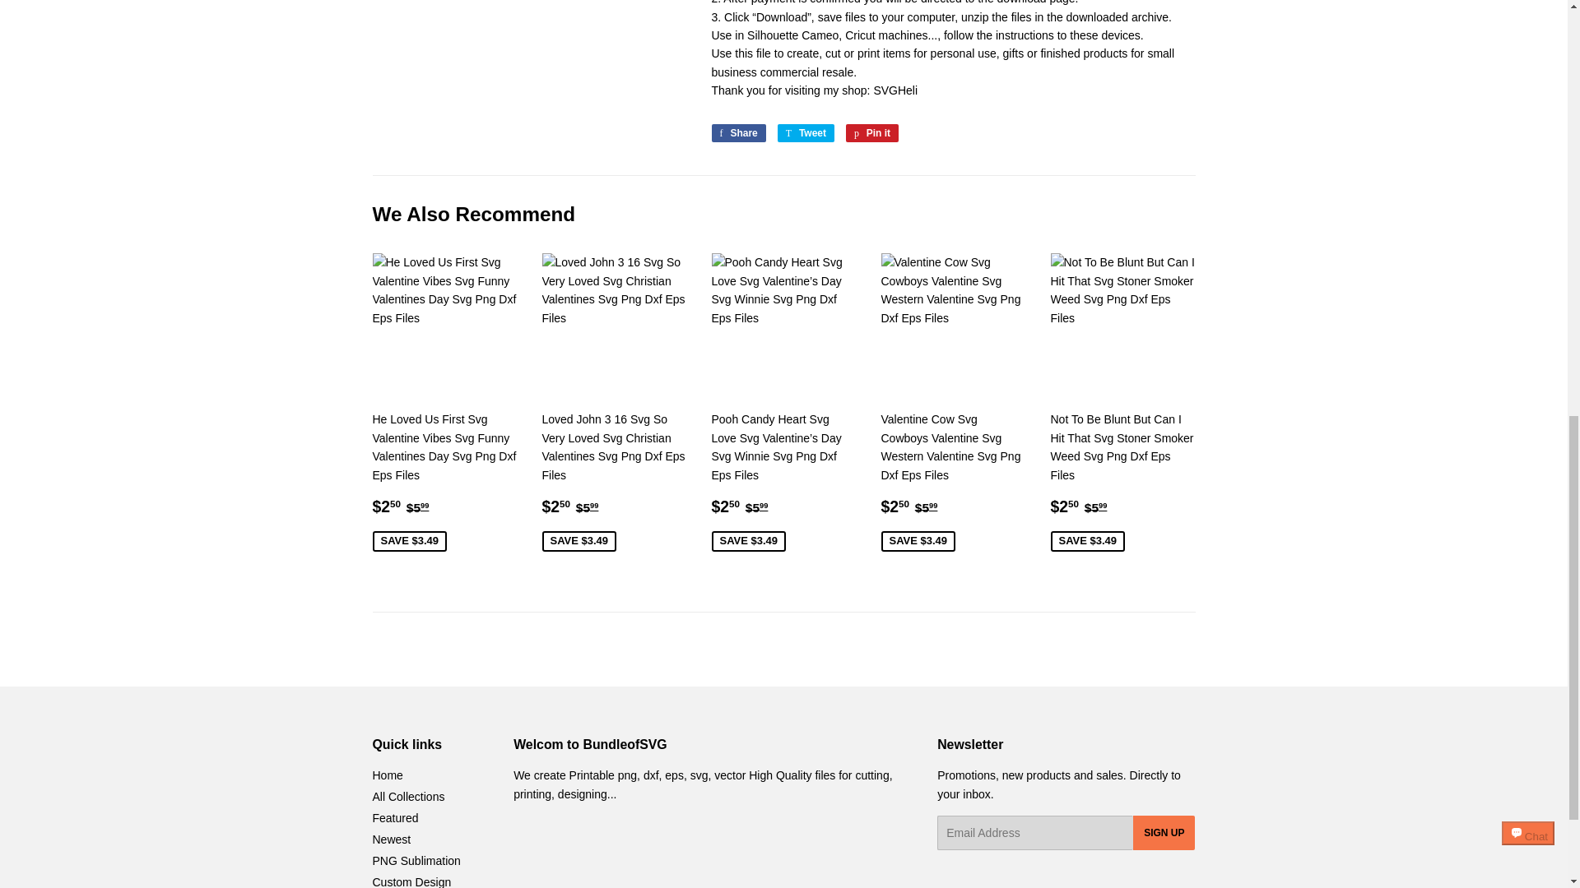 Image resolution: width=1580 pixels, height=888 pixels. Describe the element at coordinates (415, 860) in the screenshot. I see `Newest` at that location.